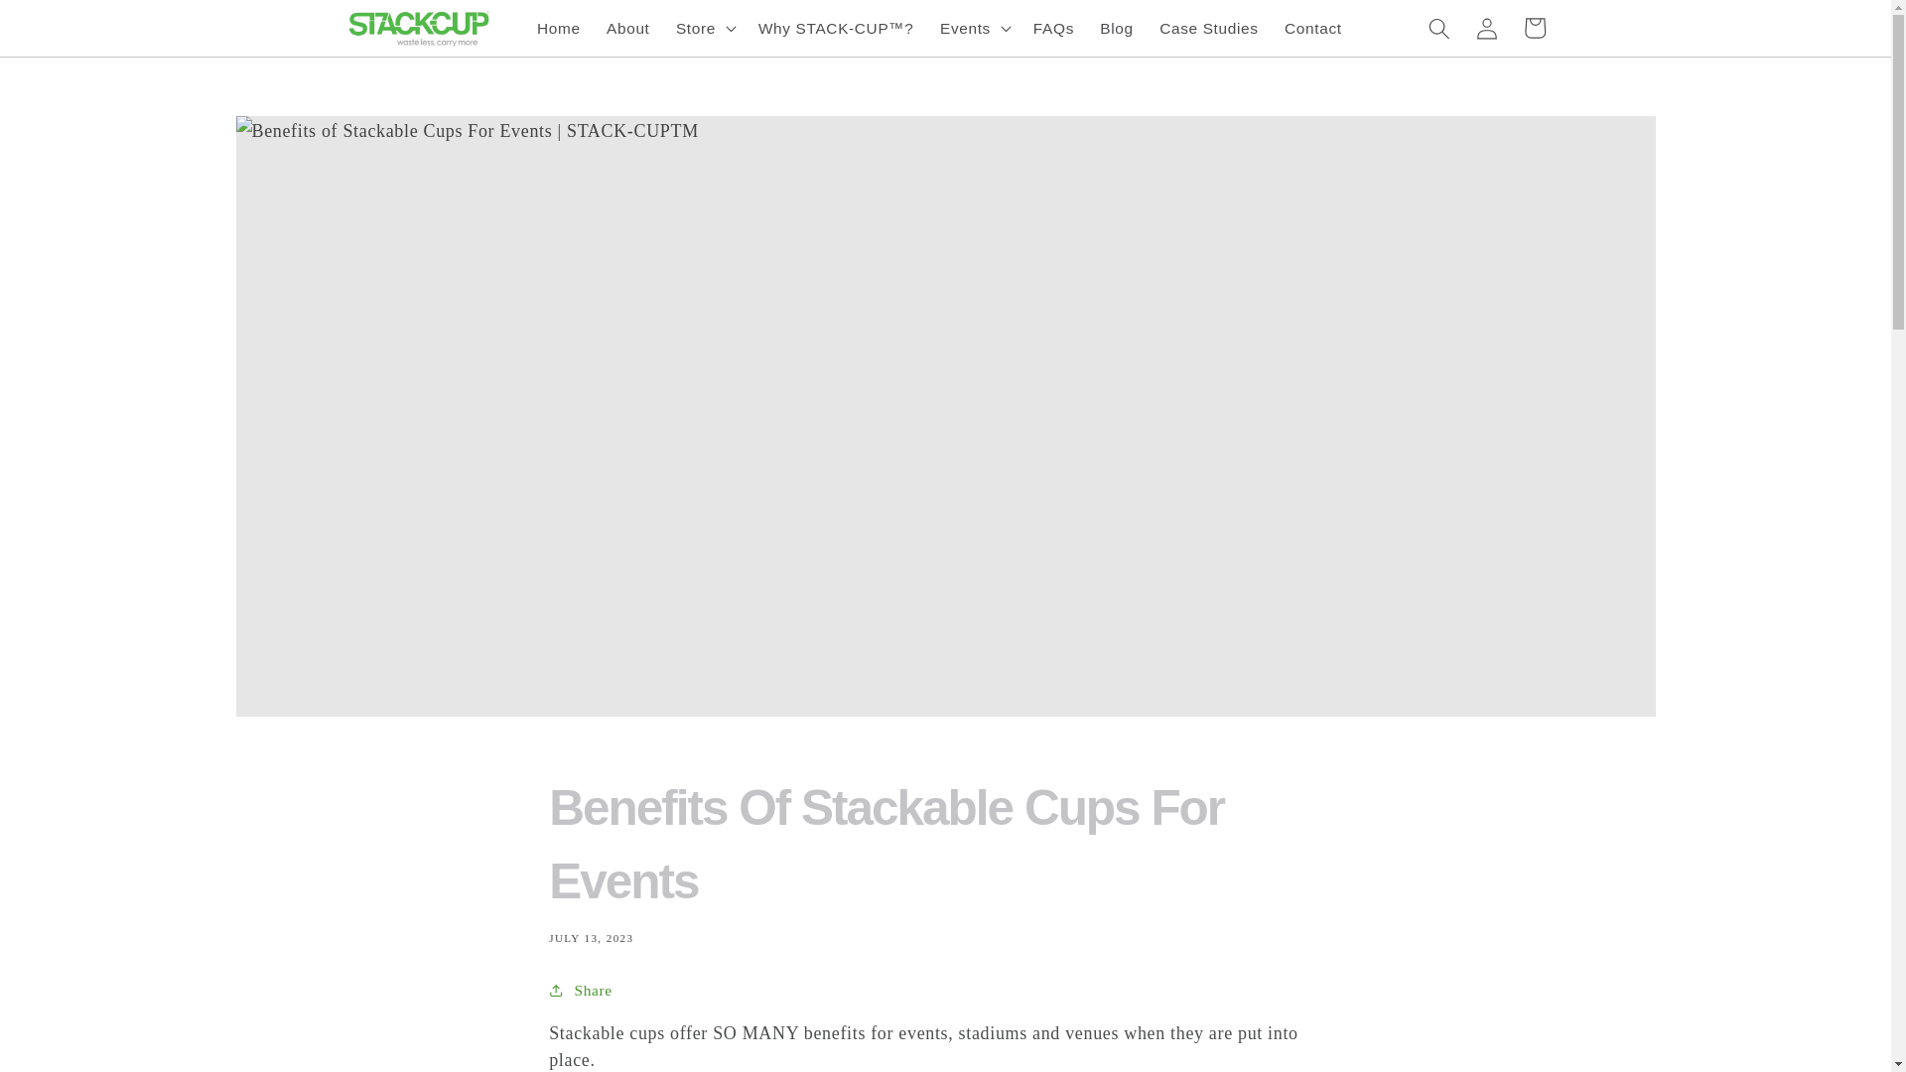  Describe the element at coordinates (1054, 28) in the screenshot. I see `FAQs` at that location.